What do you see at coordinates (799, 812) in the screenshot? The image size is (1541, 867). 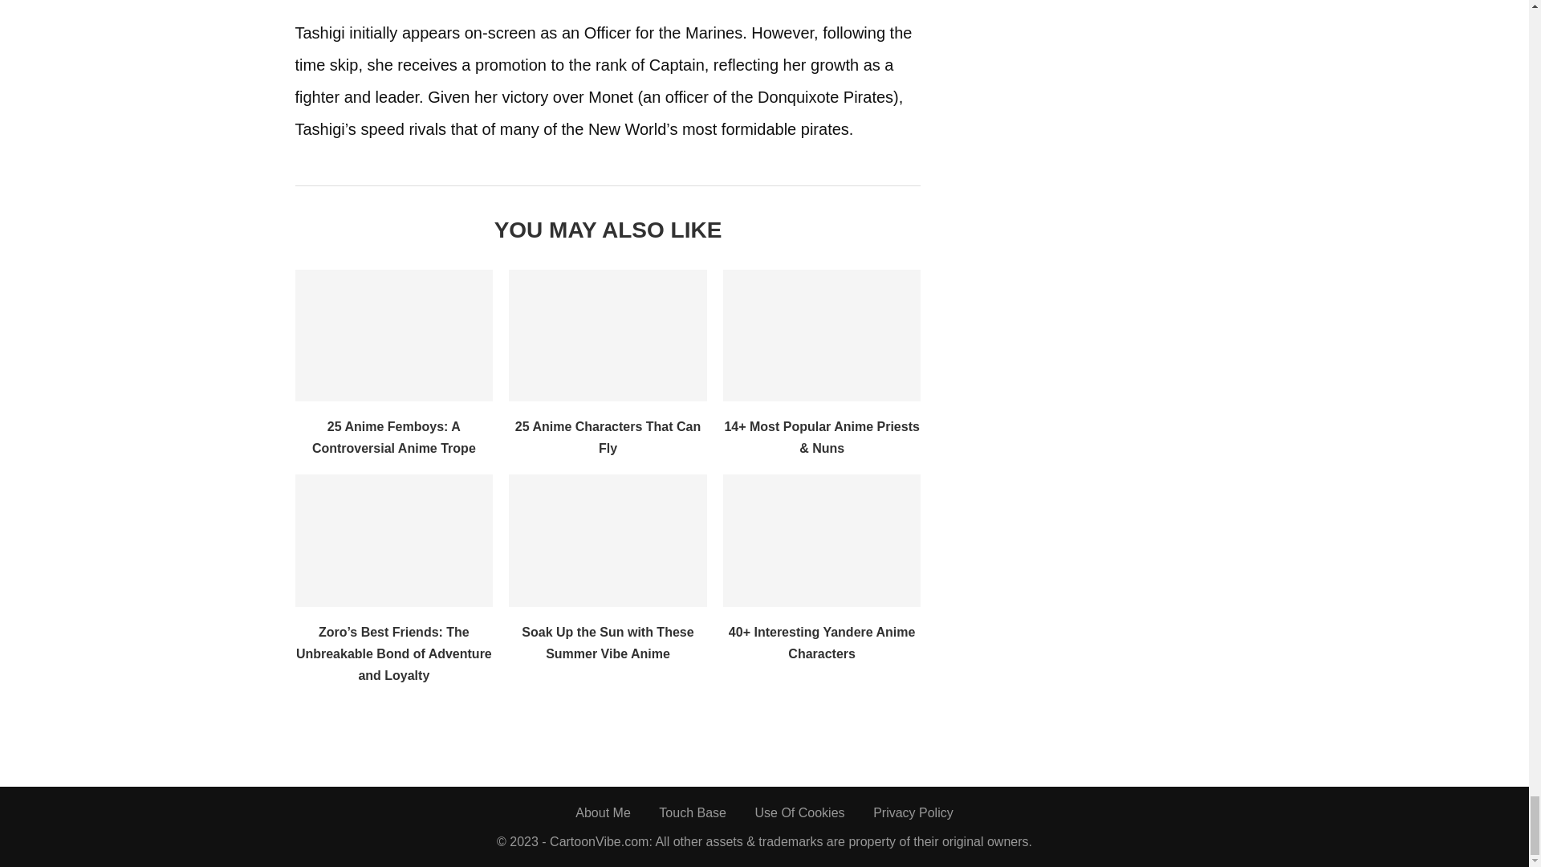 I see `Use Of Cookies` at bounding box center [799, 812].